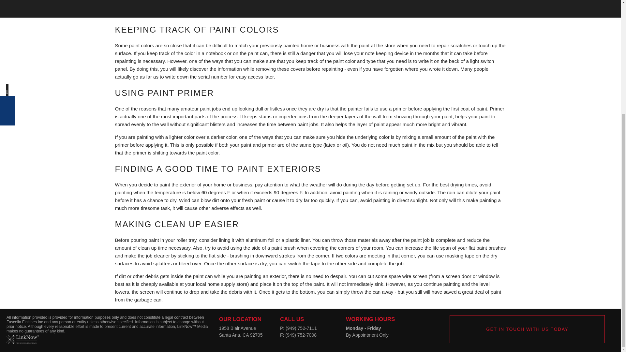 This screenshot has width=626, height=352. I want to click on GET IN TOUCH WITH US TODAY, so click(527, 329).